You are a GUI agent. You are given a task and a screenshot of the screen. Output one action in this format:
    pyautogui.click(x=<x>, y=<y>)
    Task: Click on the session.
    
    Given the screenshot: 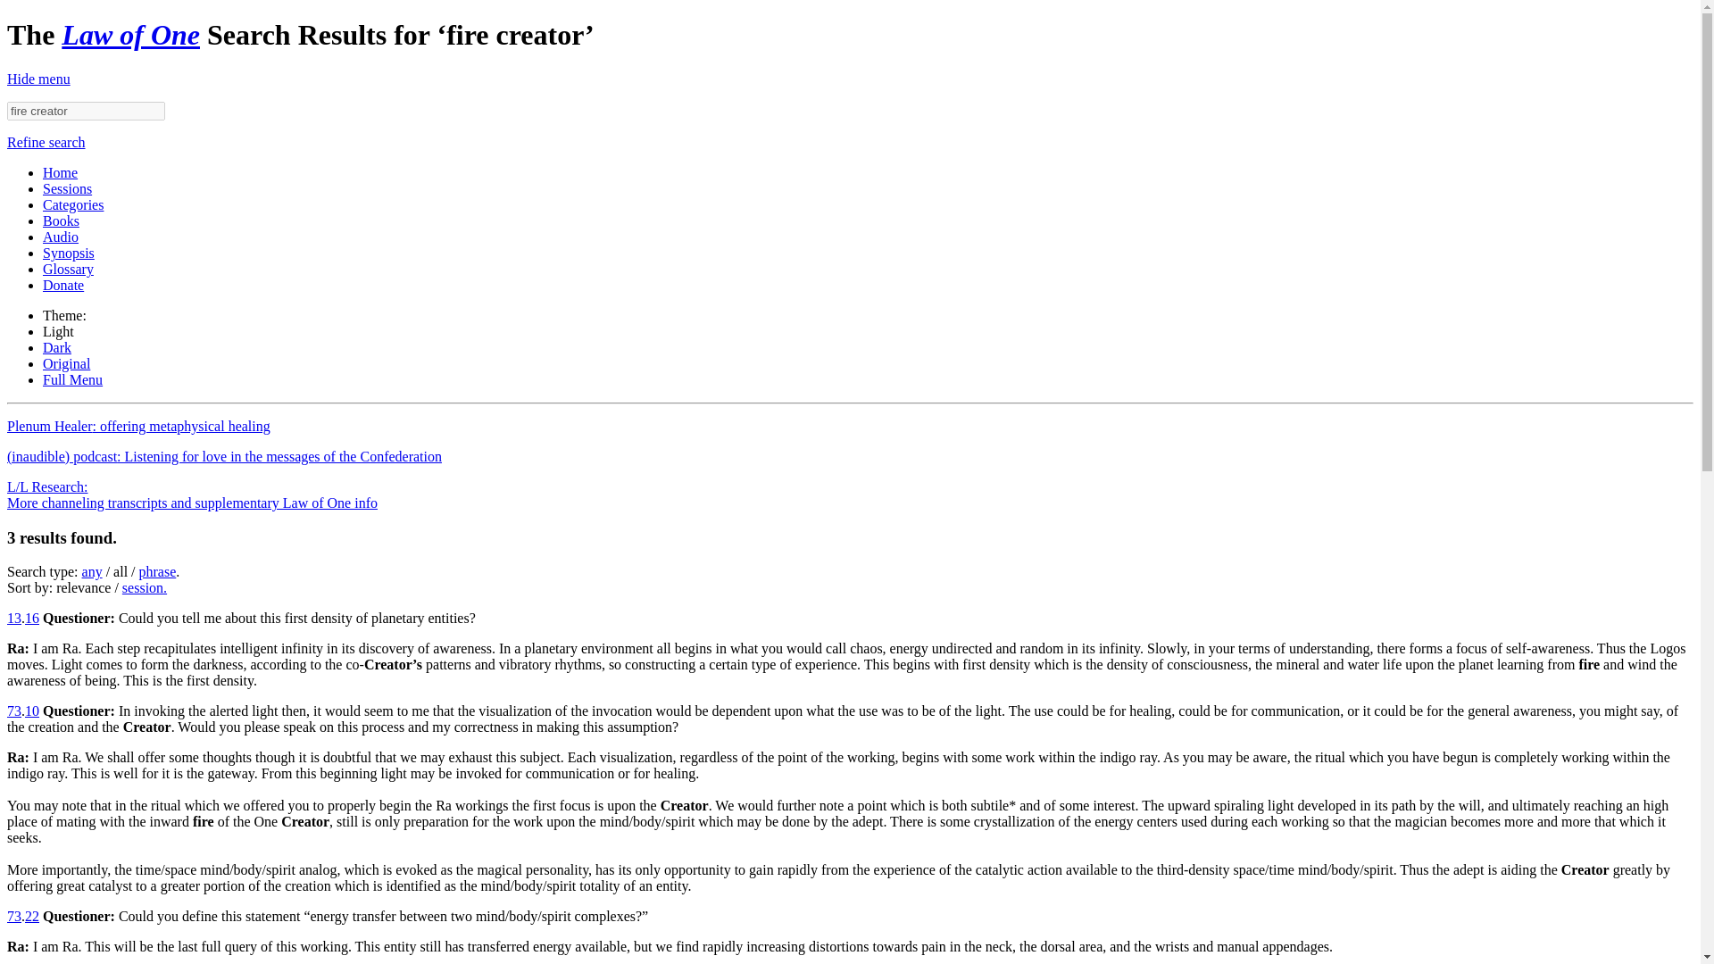 What is the action you would take?
    pyautogui.click(x=144, y=587)
    